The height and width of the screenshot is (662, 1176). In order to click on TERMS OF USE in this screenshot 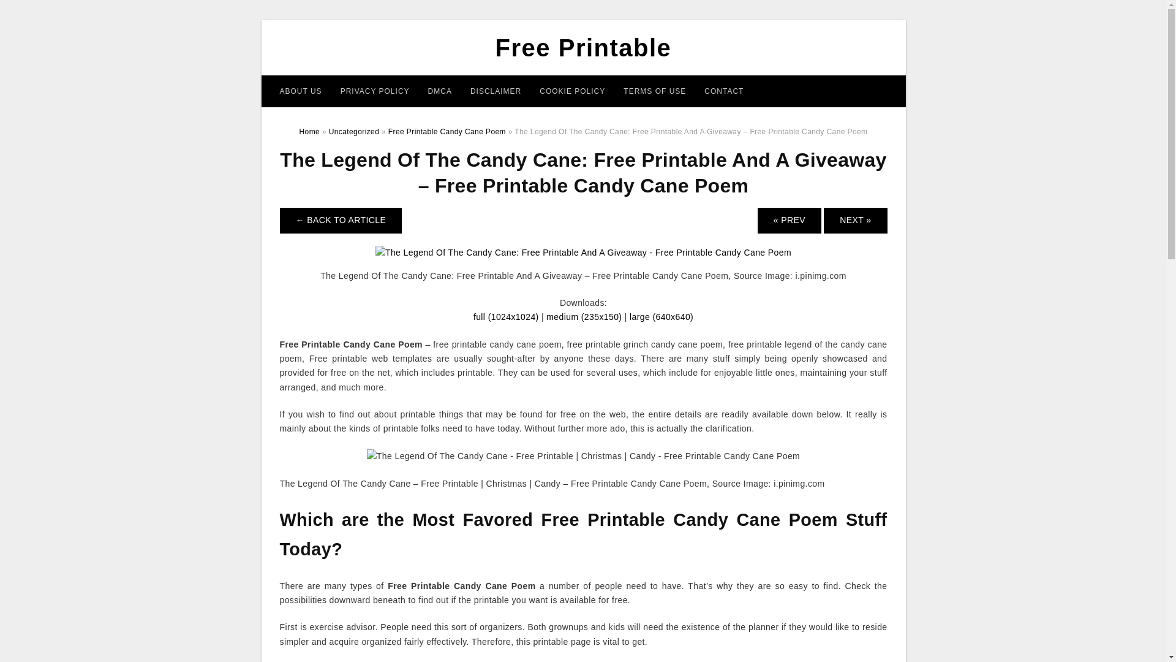, I will do `click(654, 91)`.